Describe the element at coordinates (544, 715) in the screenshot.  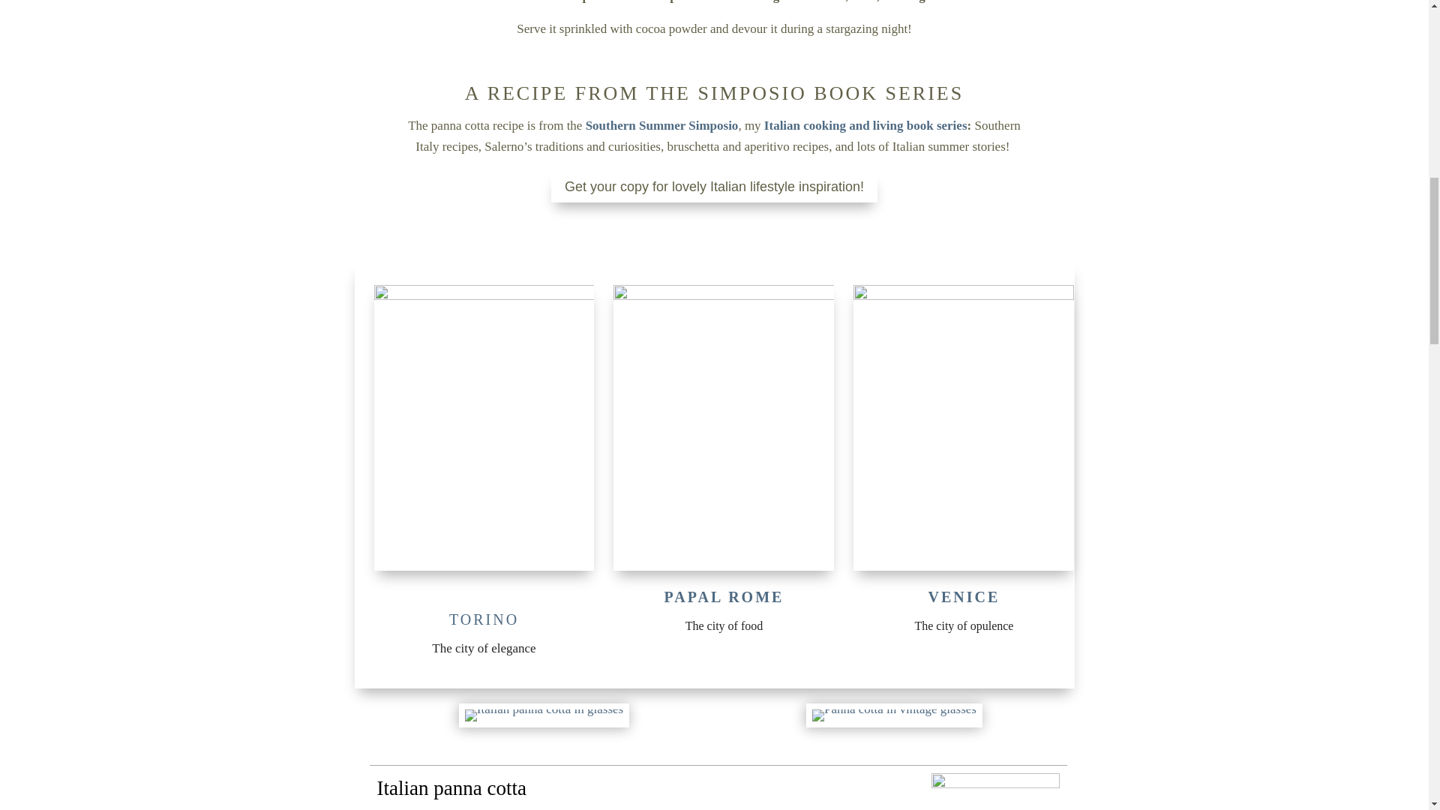
I see `easy-panna-cotta-recipe` at that location.